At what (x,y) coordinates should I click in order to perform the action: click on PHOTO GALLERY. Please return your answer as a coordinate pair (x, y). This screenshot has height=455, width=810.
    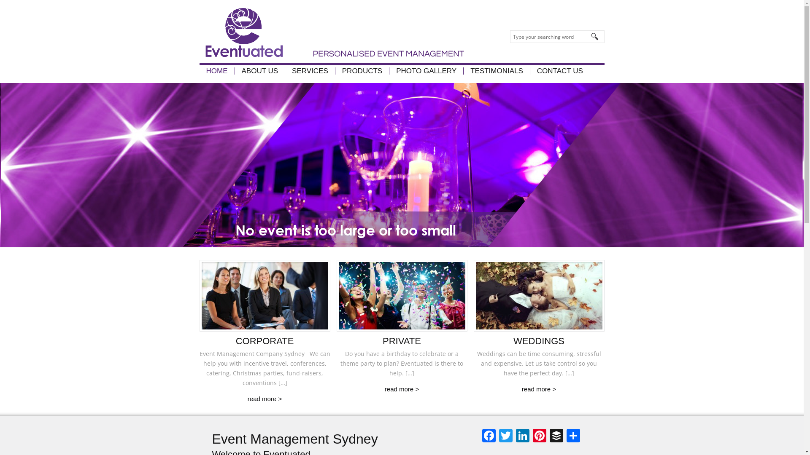
    Looking at the image, I should click on (426, 71).